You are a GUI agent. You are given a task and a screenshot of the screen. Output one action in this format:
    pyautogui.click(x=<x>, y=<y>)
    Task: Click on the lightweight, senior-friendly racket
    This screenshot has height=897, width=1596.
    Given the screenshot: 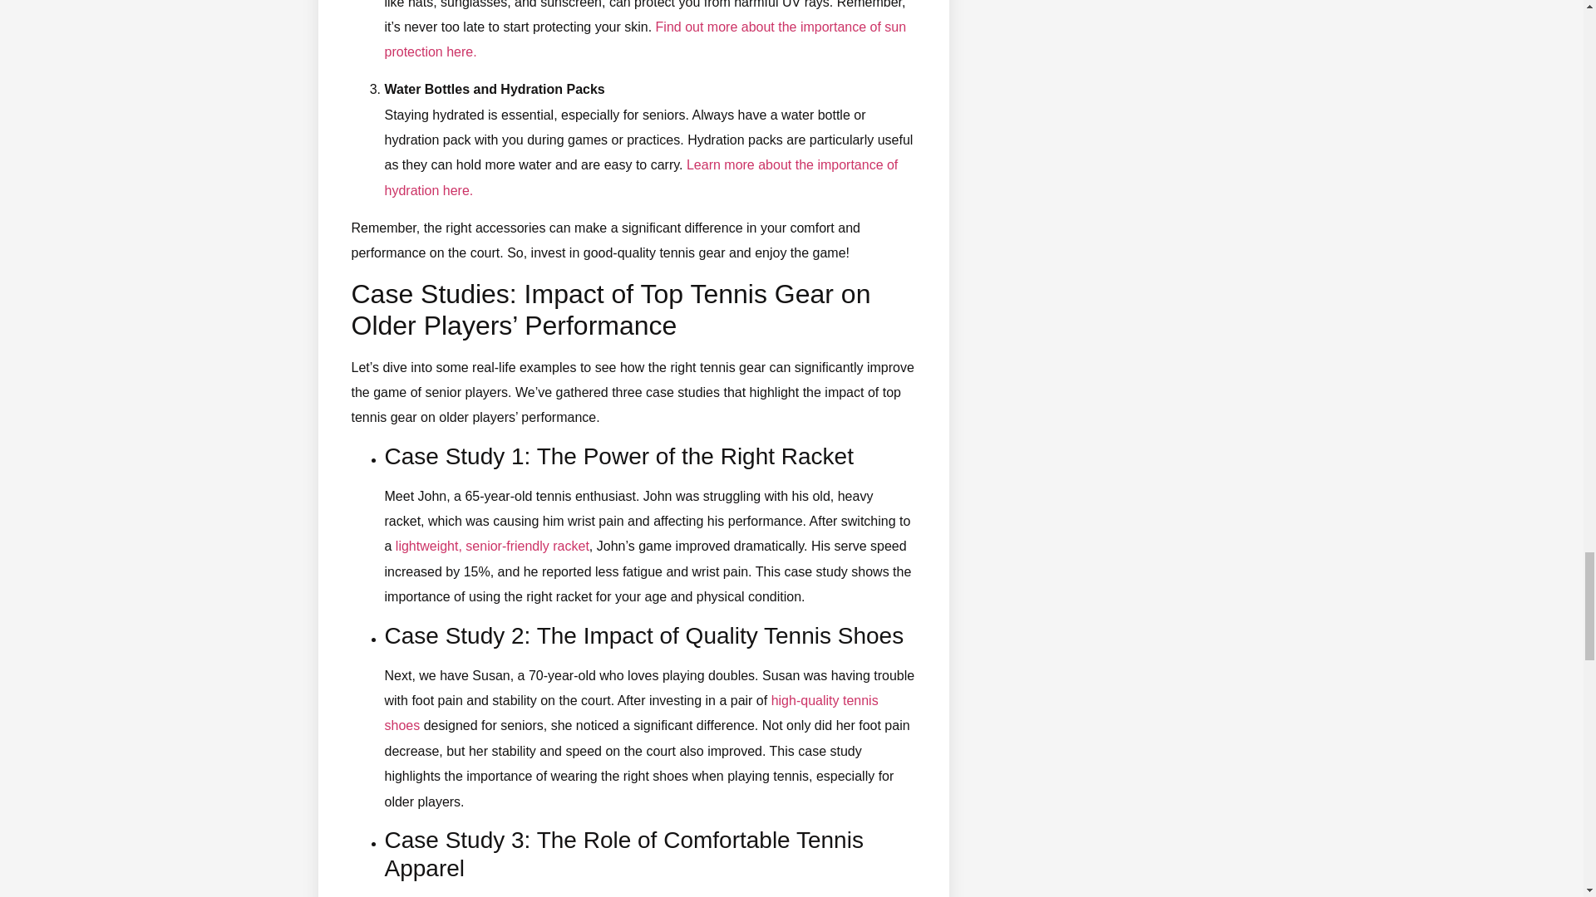 What is the action you would take?
    pyautogui.click(x=492, y=547)
    